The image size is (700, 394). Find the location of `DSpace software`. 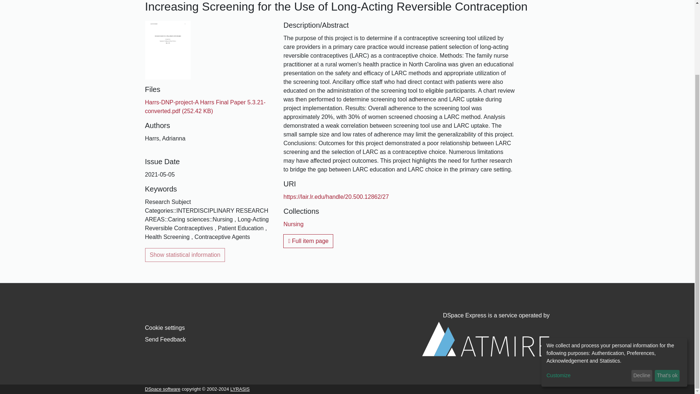

DSpace software is located at coordinates (163, 389).